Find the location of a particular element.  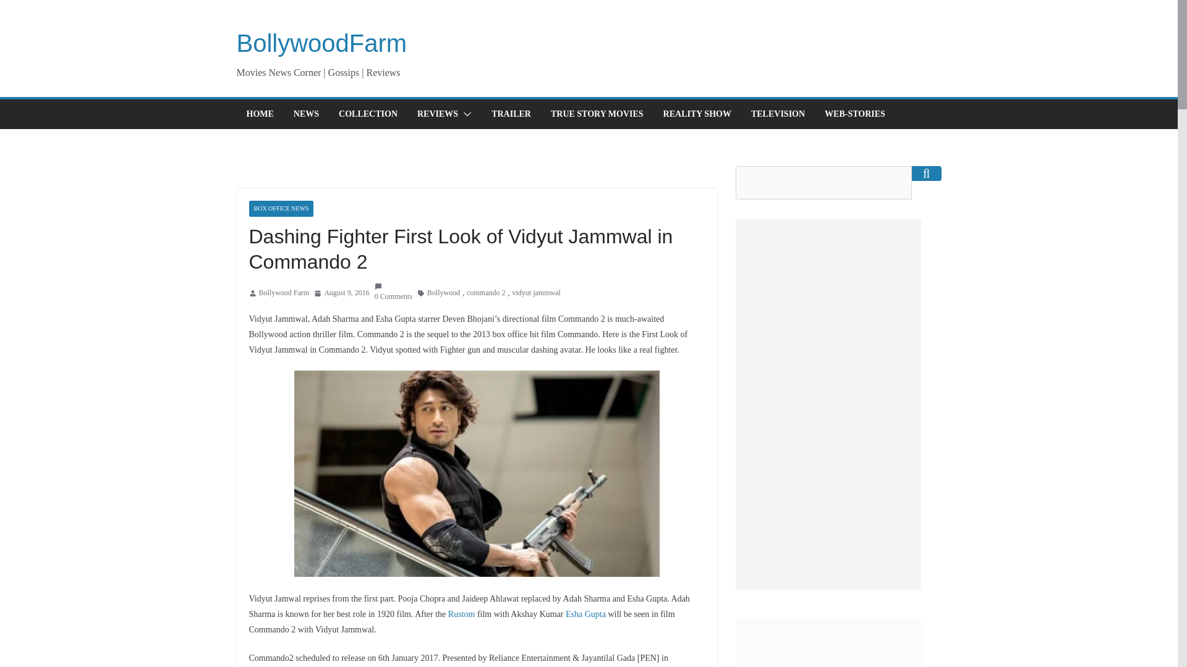

TRUE STORY MOVIES is located at coordinates (597, 114).